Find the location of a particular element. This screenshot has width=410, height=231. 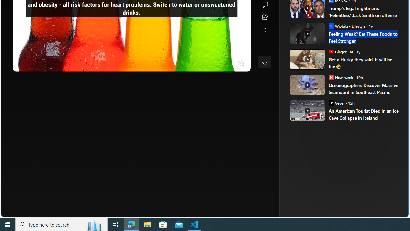

Wibbitz - Lifestyle is located at coordinates (331, 26).